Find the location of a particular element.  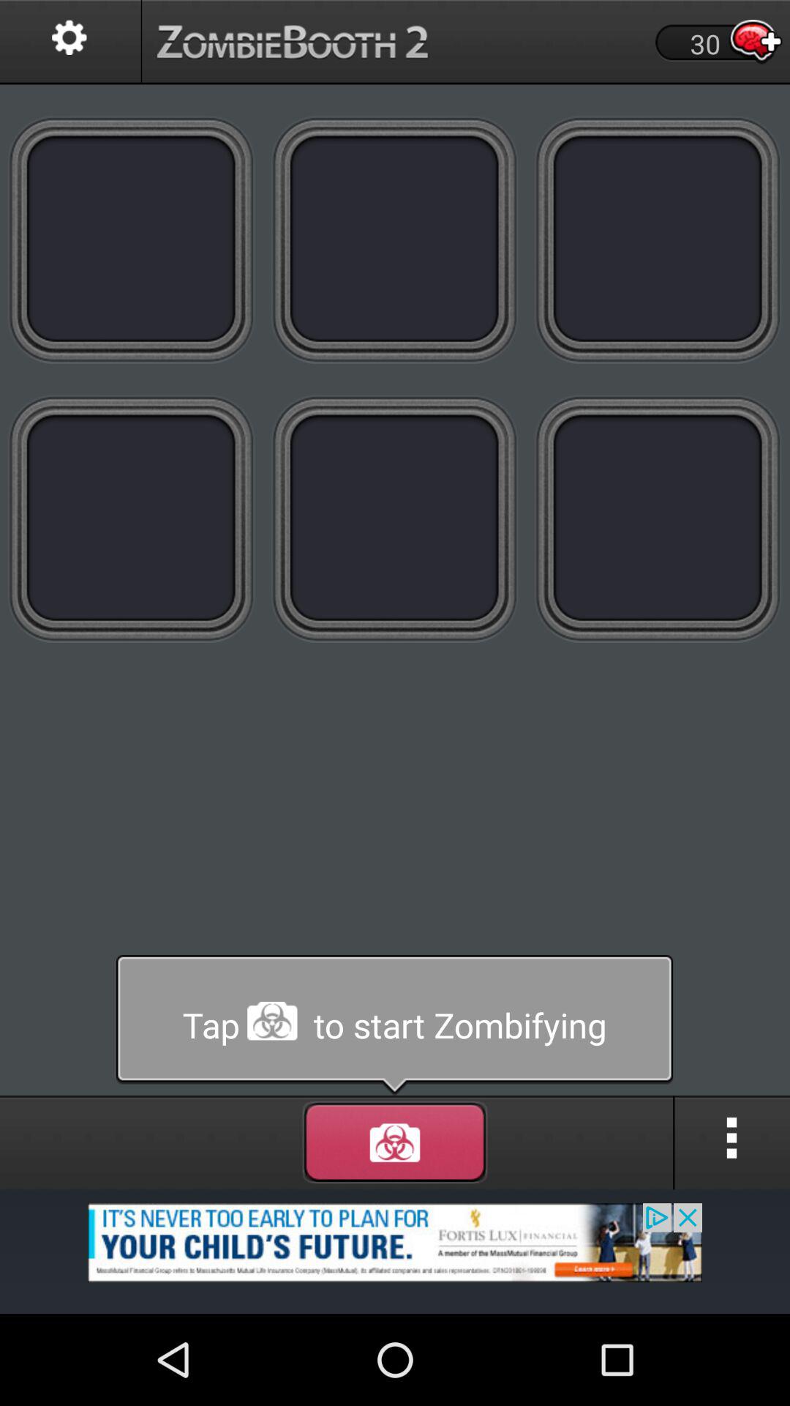

start tab is located at coordinates (395, 1025).